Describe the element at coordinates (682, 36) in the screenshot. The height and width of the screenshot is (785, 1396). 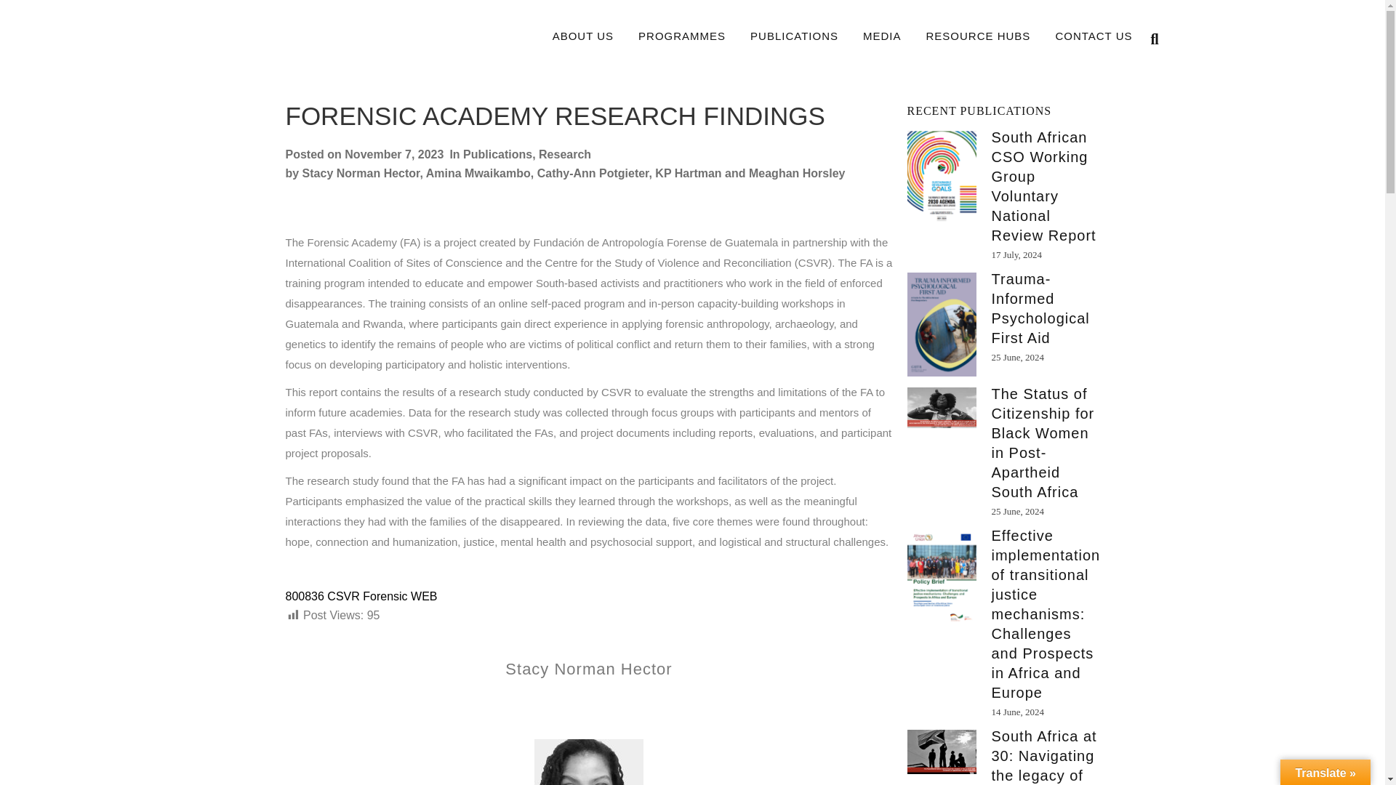
I see `PROGRAMMES` at that location.